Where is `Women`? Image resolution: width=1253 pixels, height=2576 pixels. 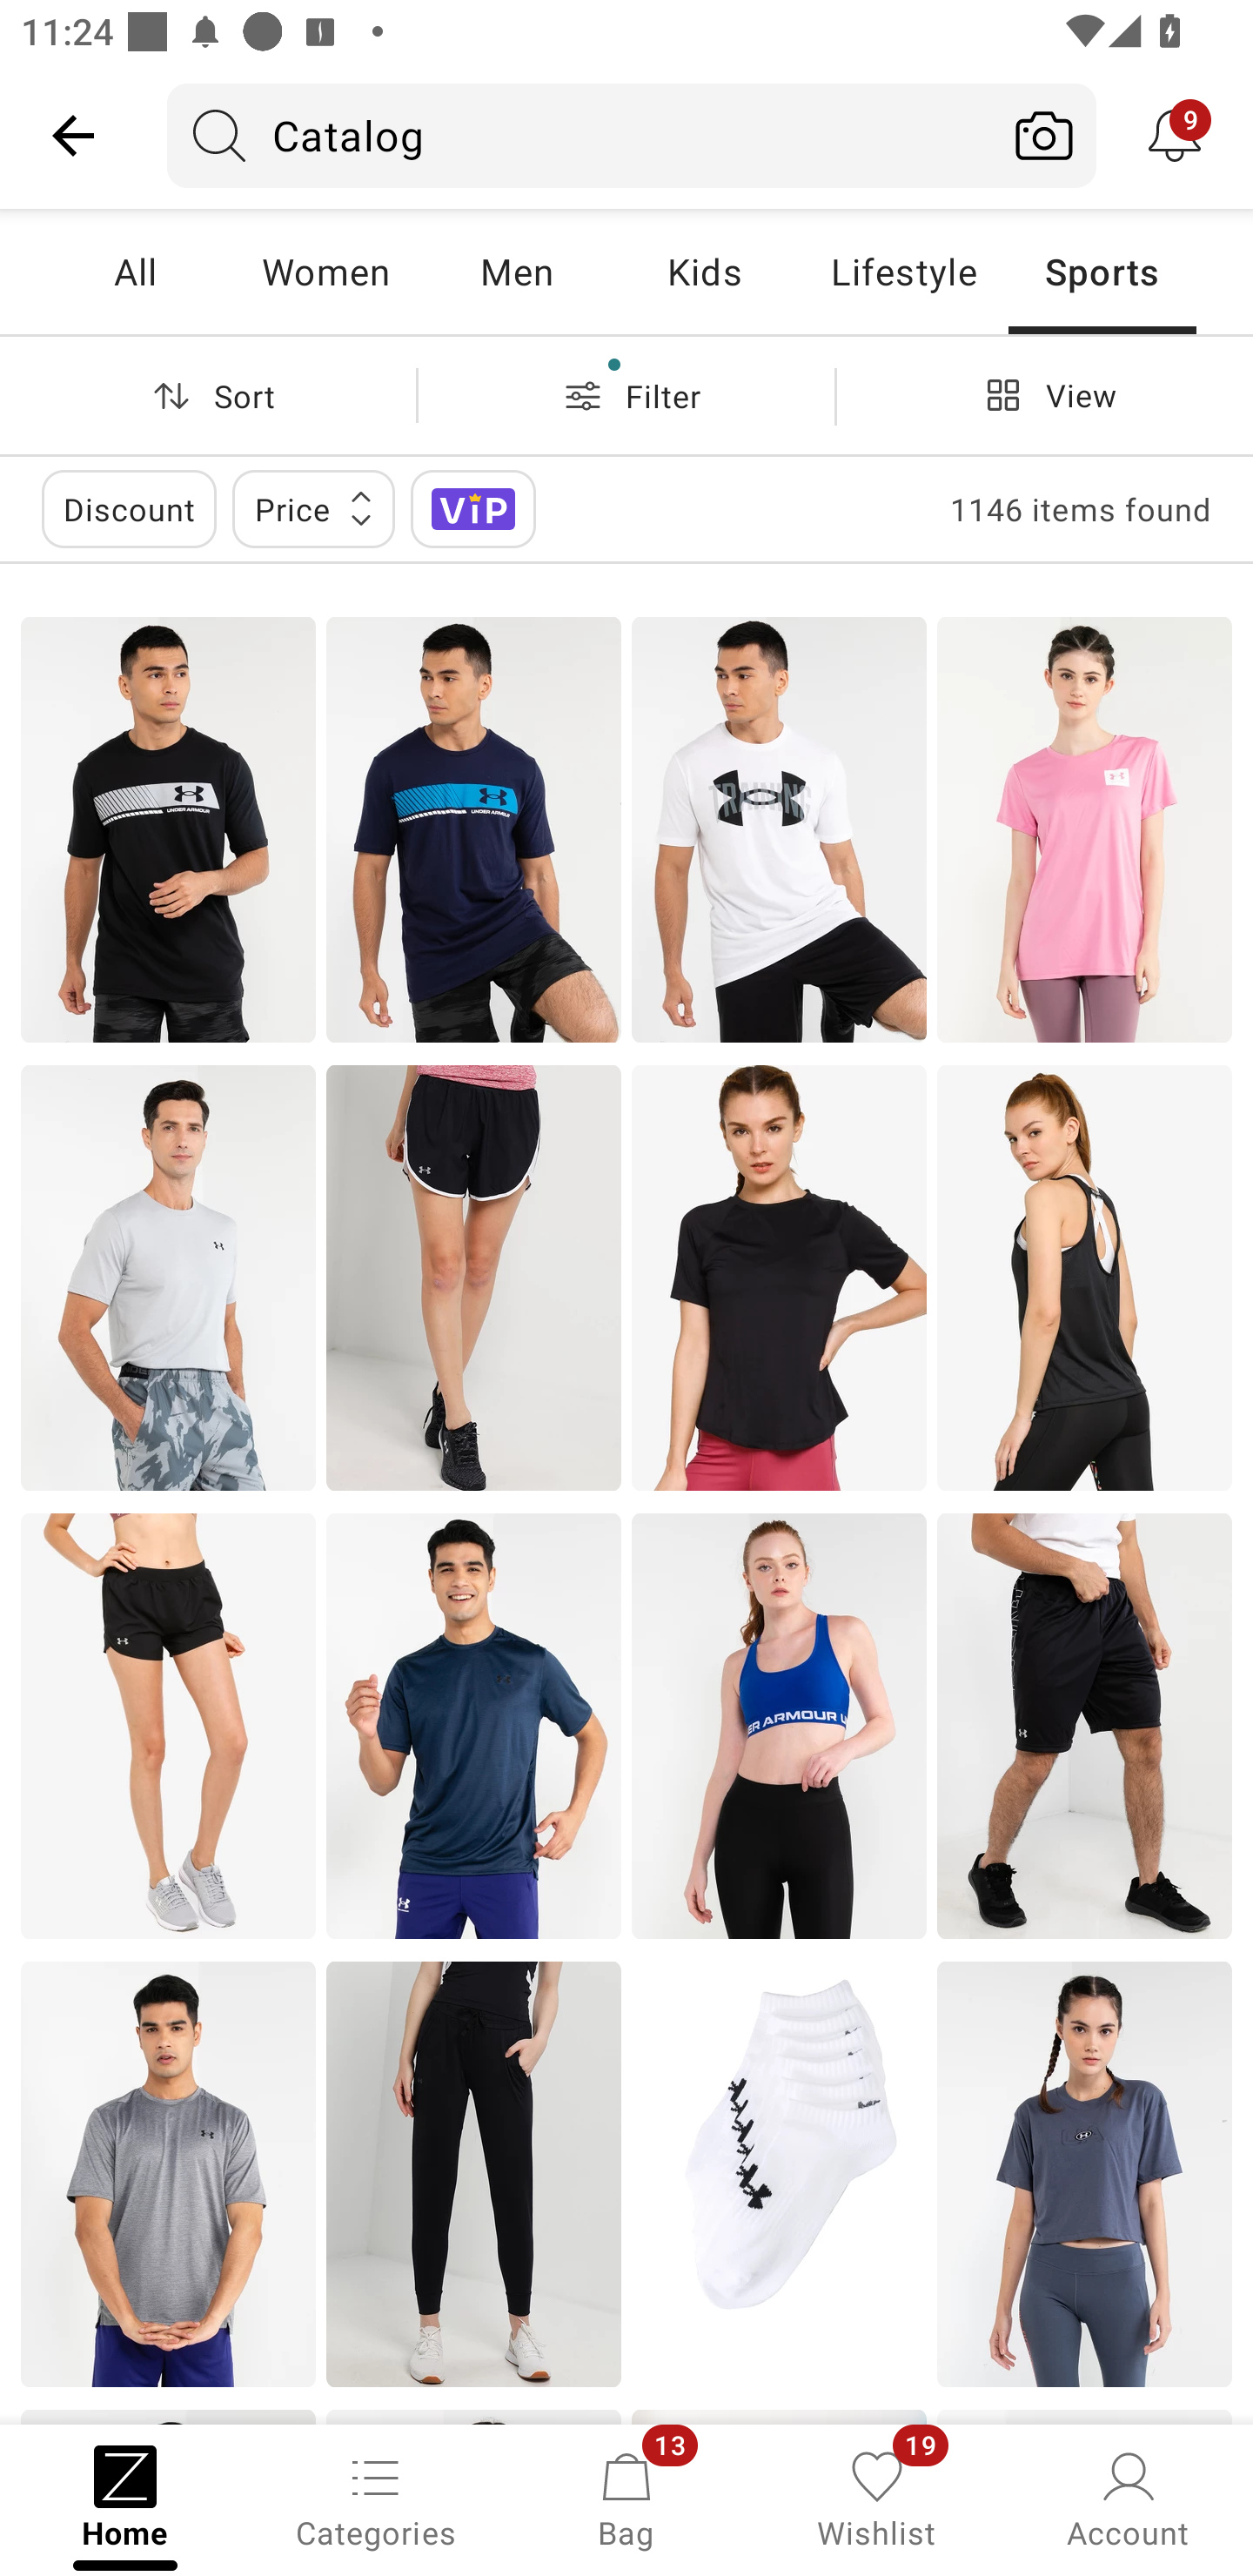
Women is located at coordinates (325, 272).